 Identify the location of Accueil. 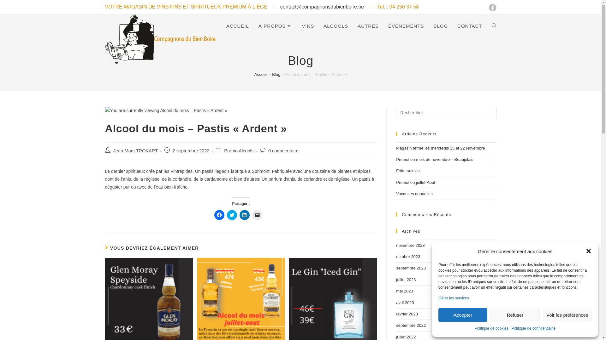
(261, 74).